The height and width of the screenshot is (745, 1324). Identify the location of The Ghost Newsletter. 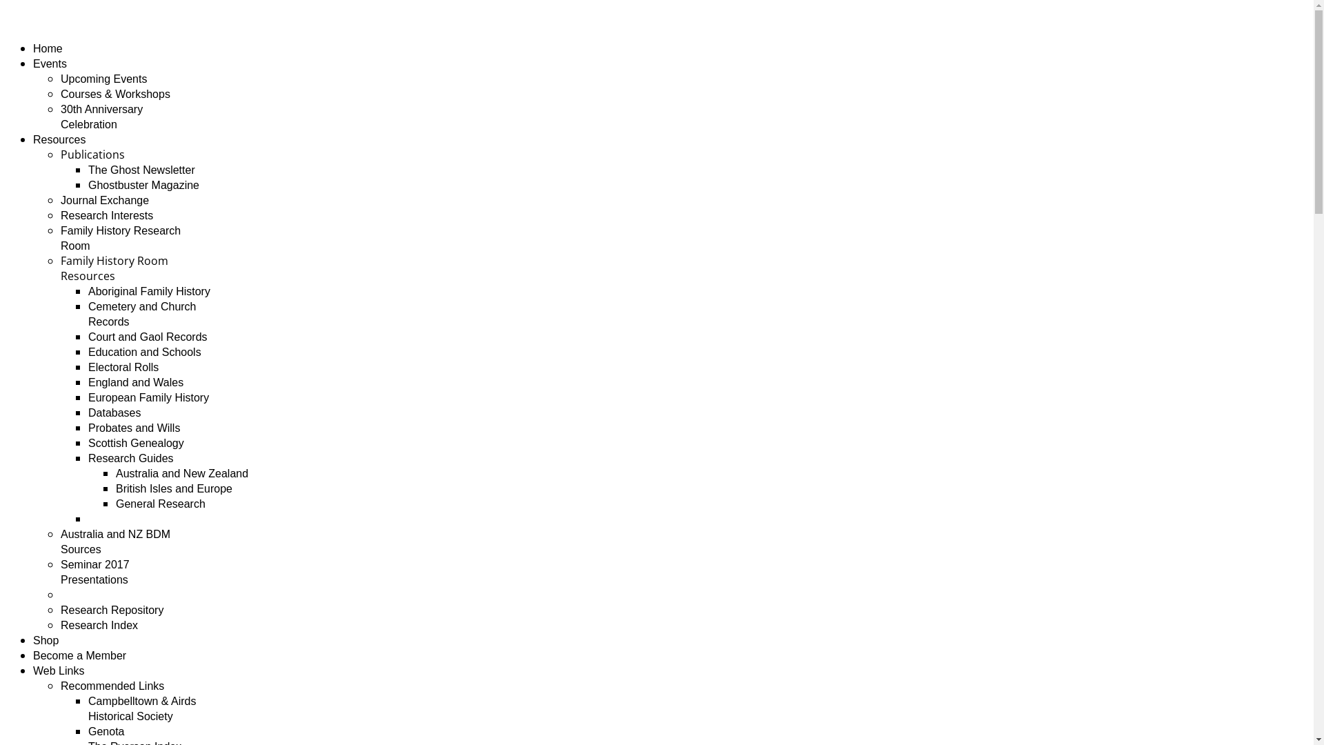
(142, 170).